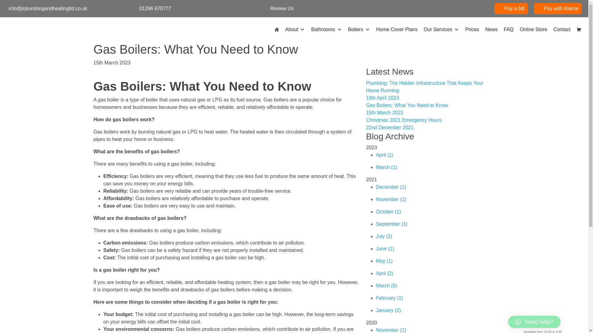 The width and height of the screenshot is (593, 333). Describe the element at coordinates (295, 30) in the screenshot. I see `About` at that location.